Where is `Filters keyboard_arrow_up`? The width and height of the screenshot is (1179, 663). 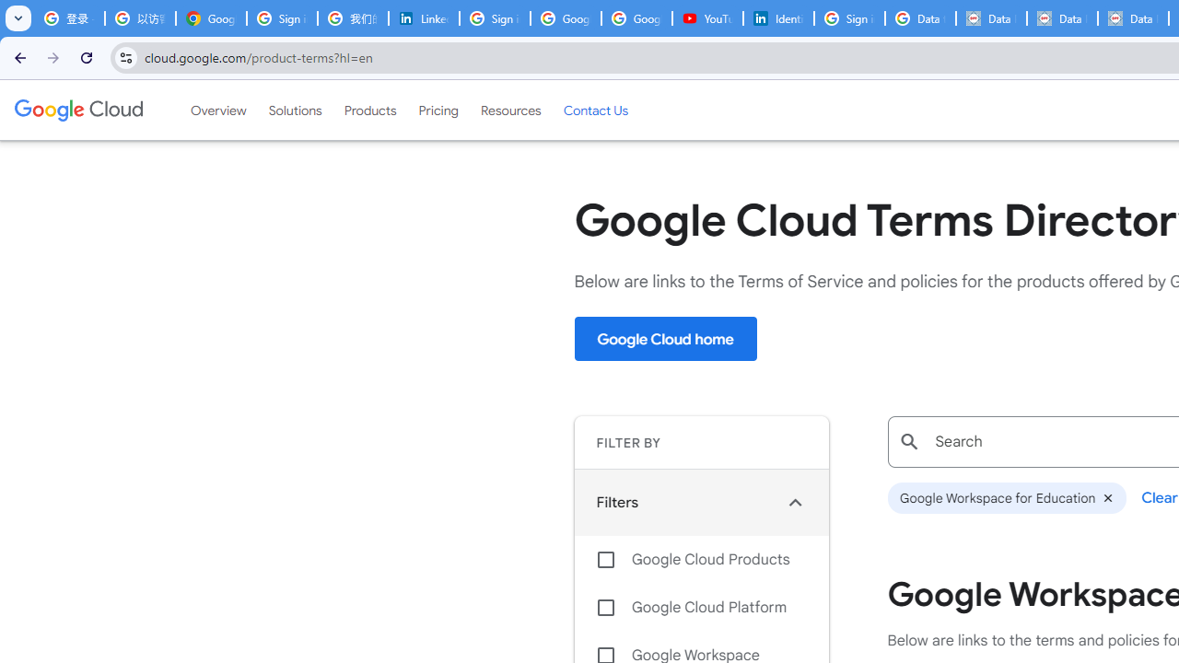
Filters keyboard_arrow_up is located at coordinates (701, 502).